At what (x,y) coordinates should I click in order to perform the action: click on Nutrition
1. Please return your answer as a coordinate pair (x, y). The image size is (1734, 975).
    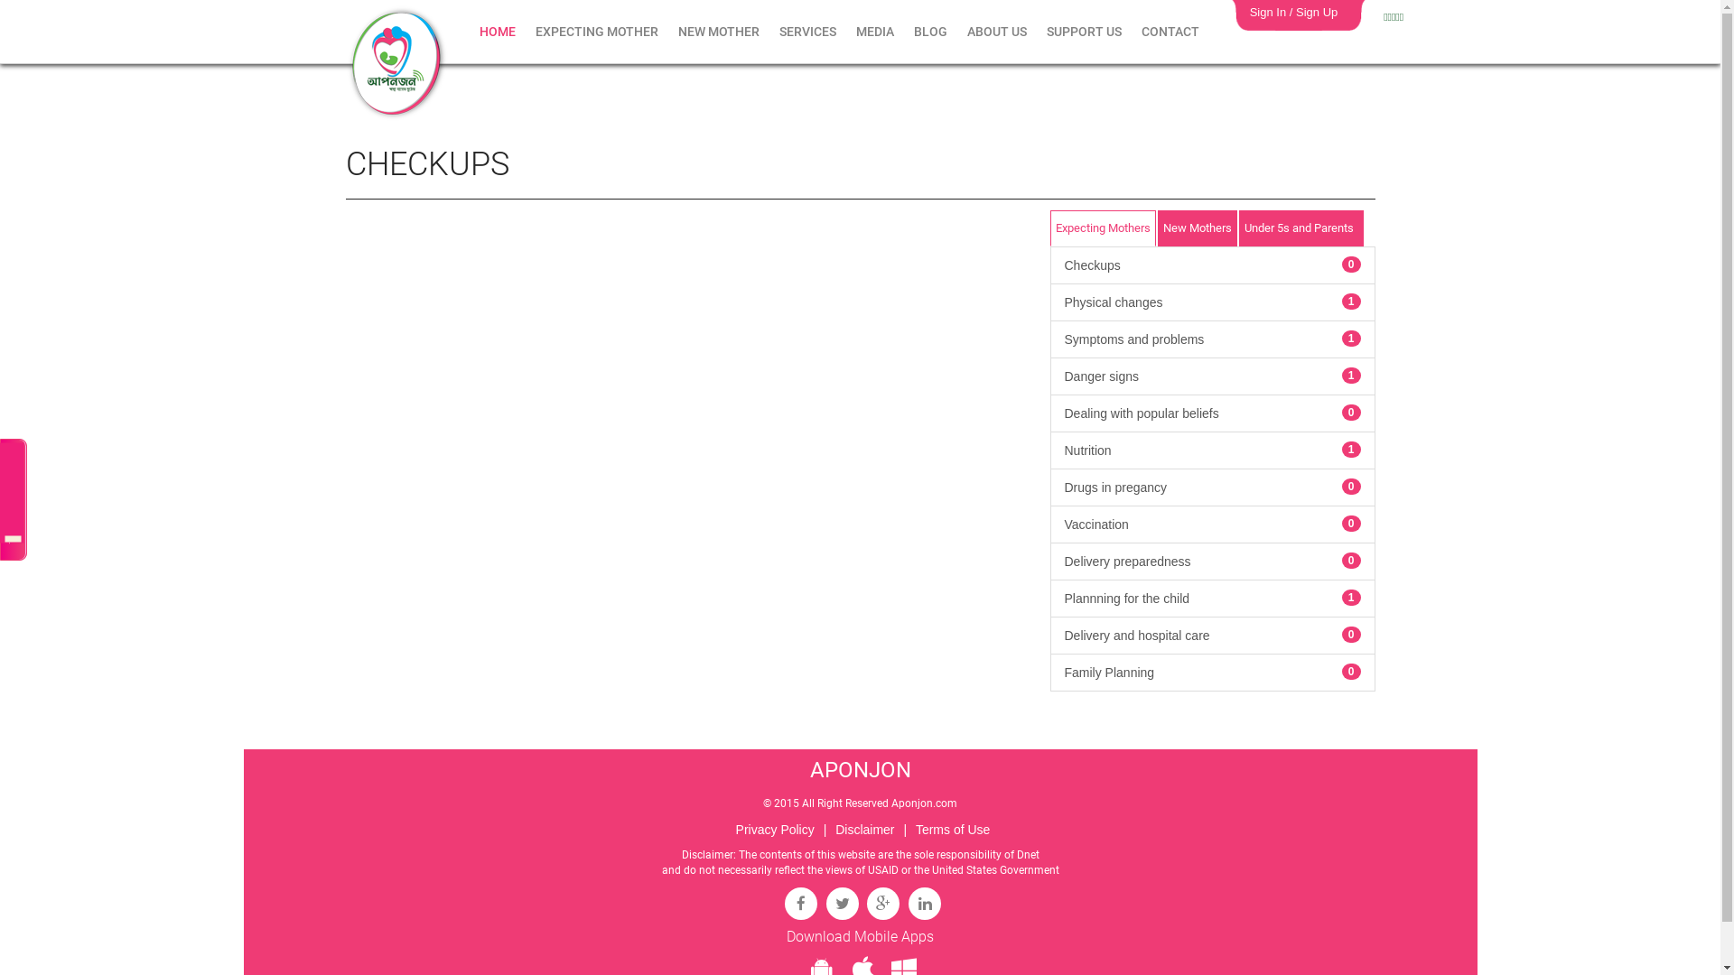
    Looking at the image, I should click on (1212, 450).